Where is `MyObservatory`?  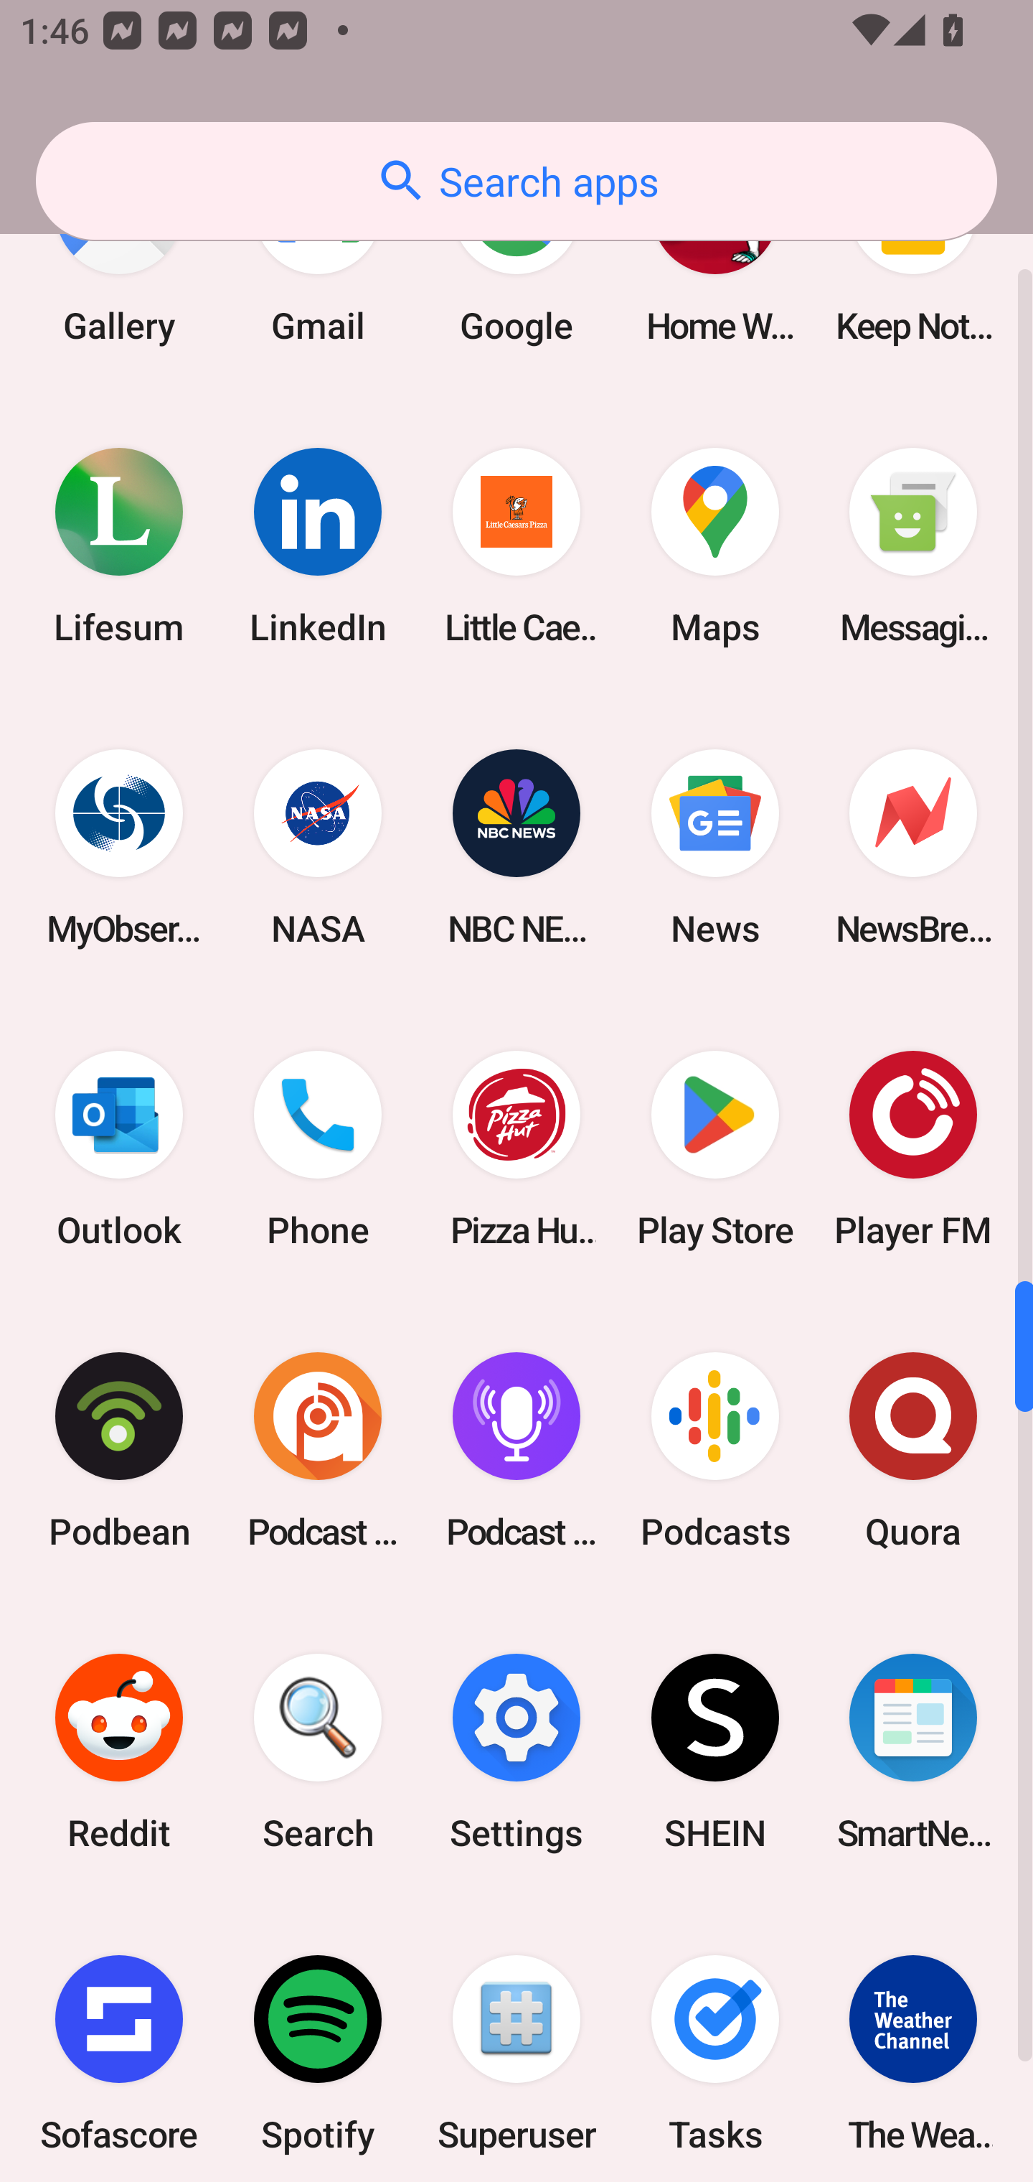
MyObservatory is located at coordinates (119, 847).